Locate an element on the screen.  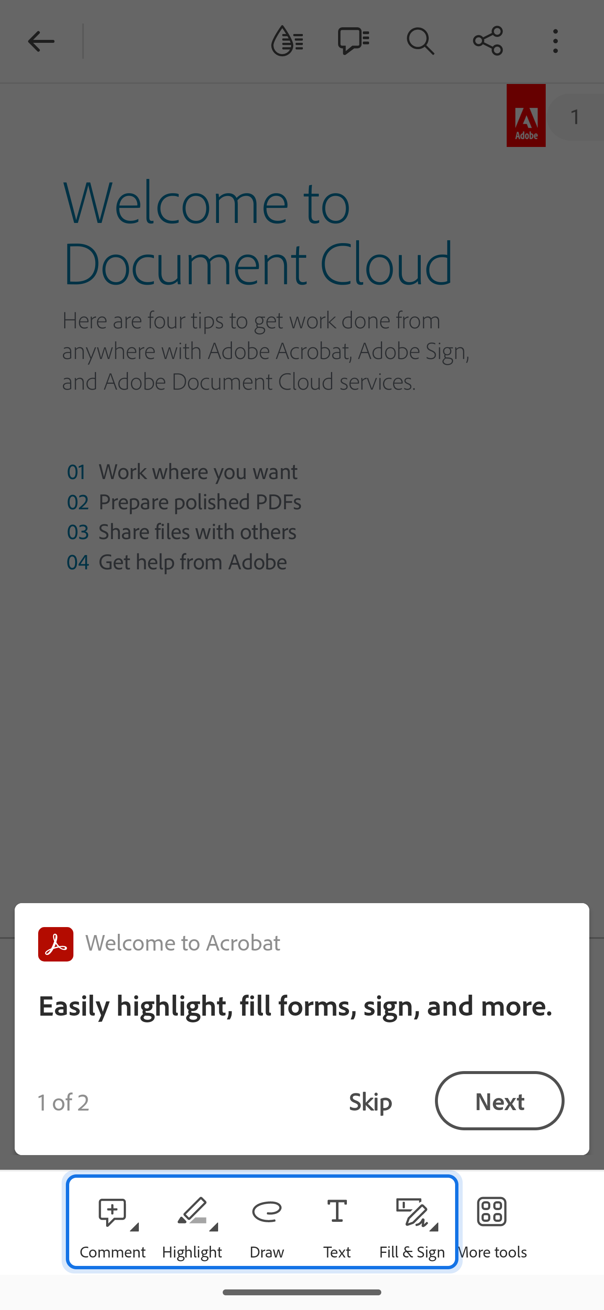
Fill & Sign is located at coordinates (412, 1223).